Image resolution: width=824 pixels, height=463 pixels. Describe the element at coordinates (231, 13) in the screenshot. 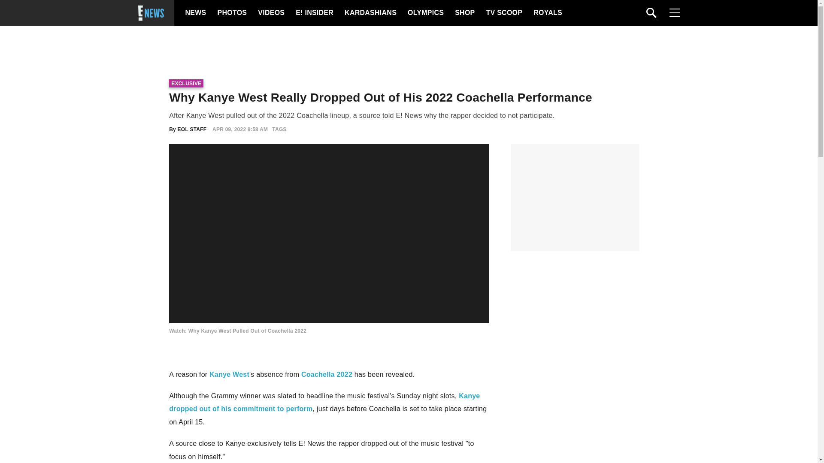

I see `PHOTOS` at that location.